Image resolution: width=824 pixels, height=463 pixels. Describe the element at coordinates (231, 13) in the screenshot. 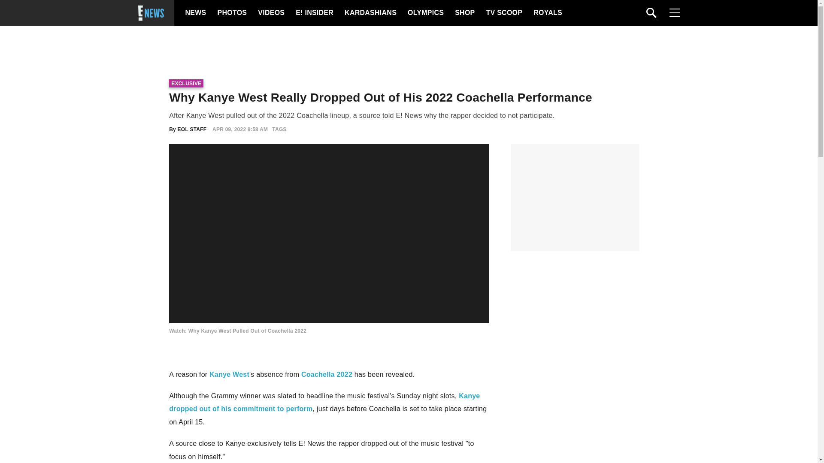

I see `PHOTOS` at that location.